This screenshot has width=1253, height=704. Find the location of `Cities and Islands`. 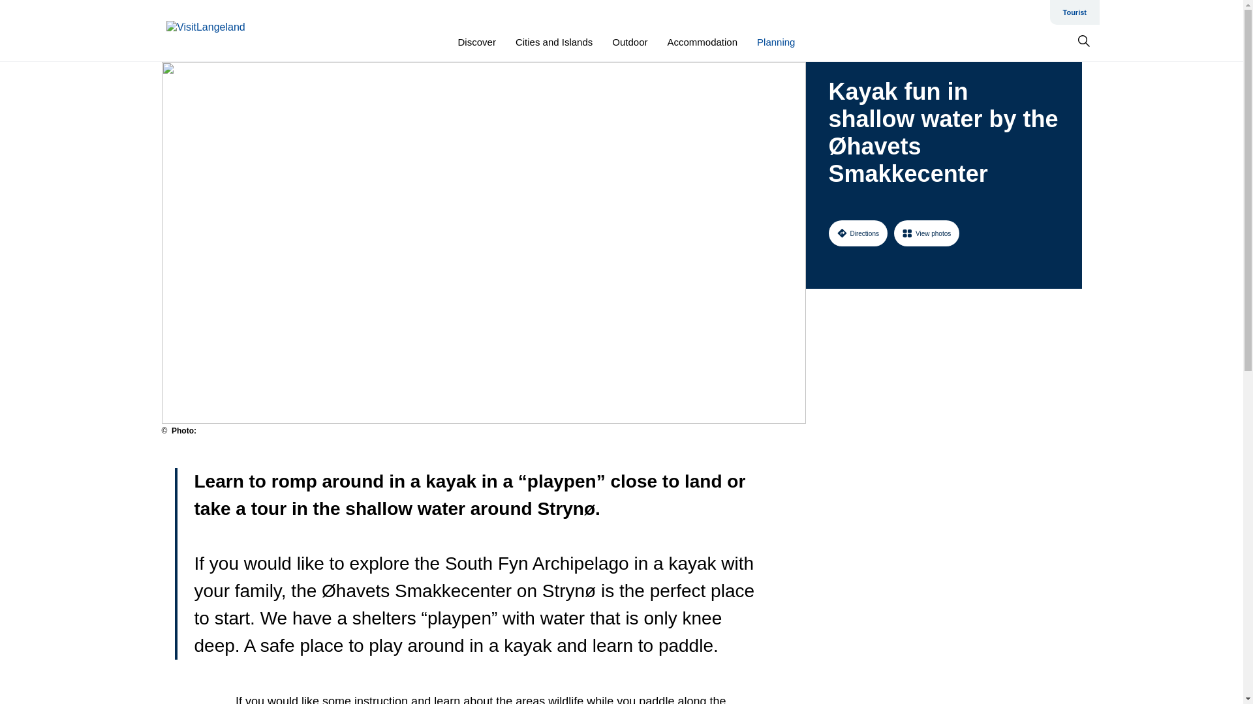

Cities and Islands is located at coordinates (553, 42).